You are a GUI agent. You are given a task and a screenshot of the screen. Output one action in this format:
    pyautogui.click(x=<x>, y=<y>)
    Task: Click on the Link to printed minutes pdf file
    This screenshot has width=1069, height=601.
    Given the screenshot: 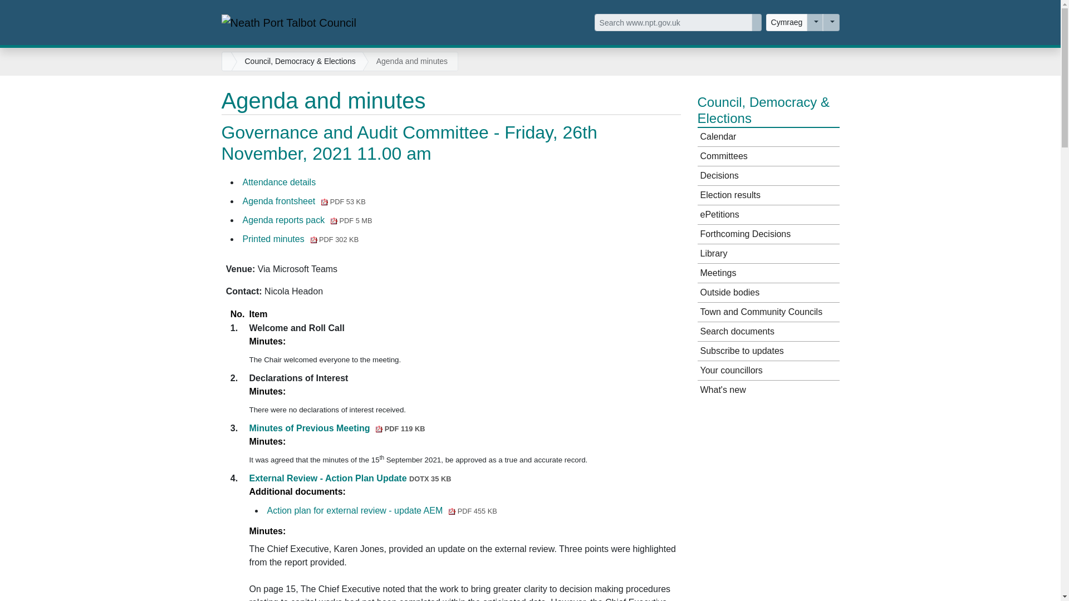 What is the action you would take?
    pyautogui.click(x=301, y=239)
    